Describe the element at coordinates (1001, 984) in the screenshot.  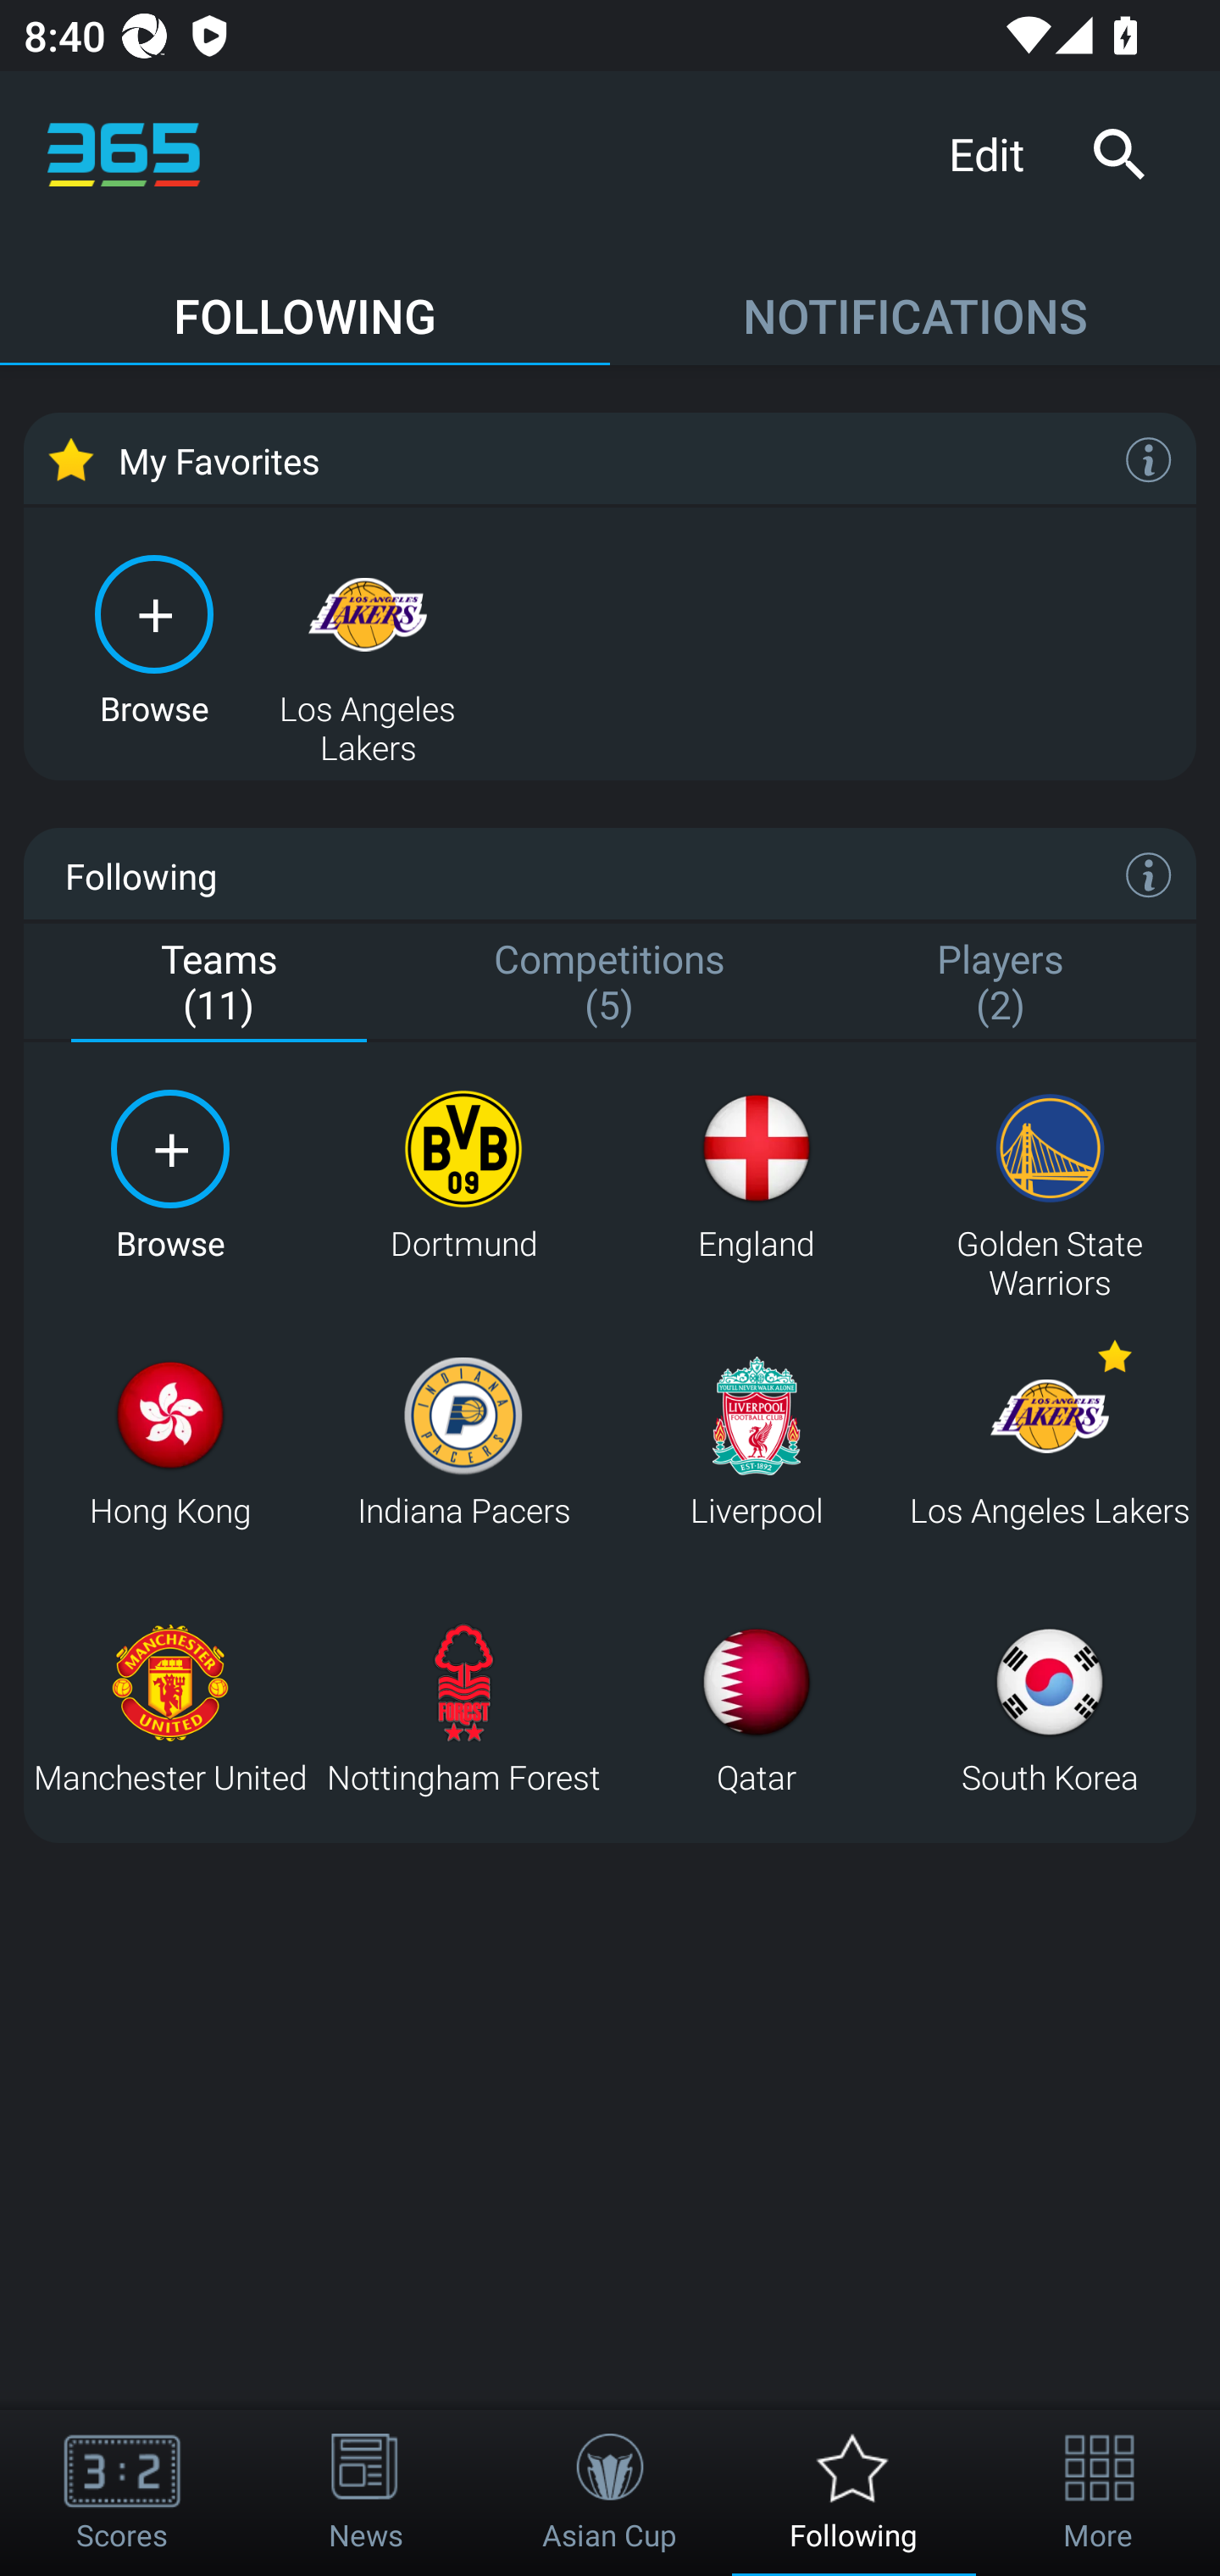
I see `Players
(2)` at that location.